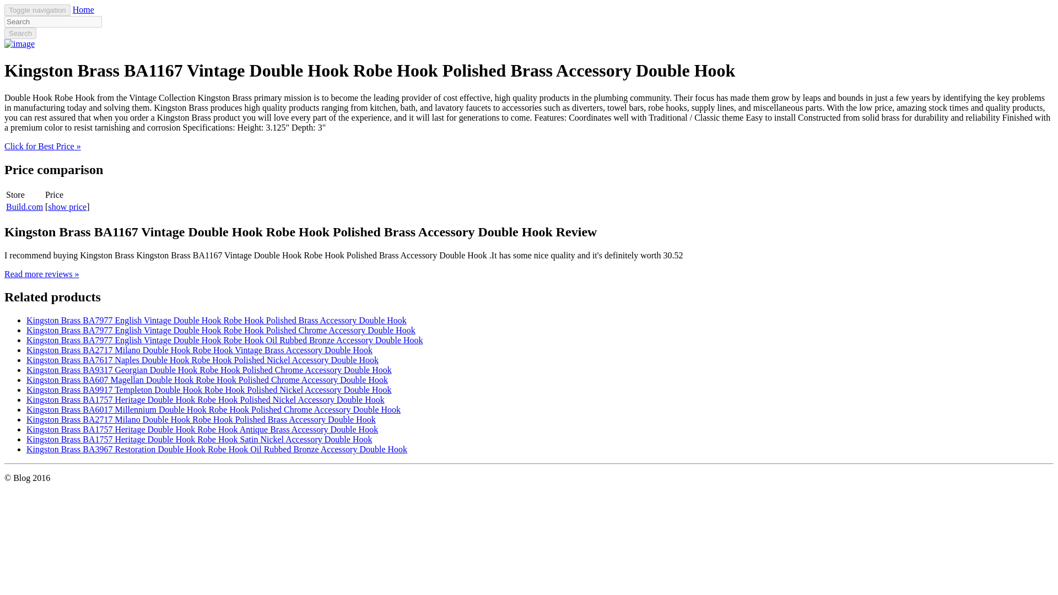  What do you see at coordinates (37, 10) in the screenshot?
I see `Toggle navigation` at bounding box center [37, 10].